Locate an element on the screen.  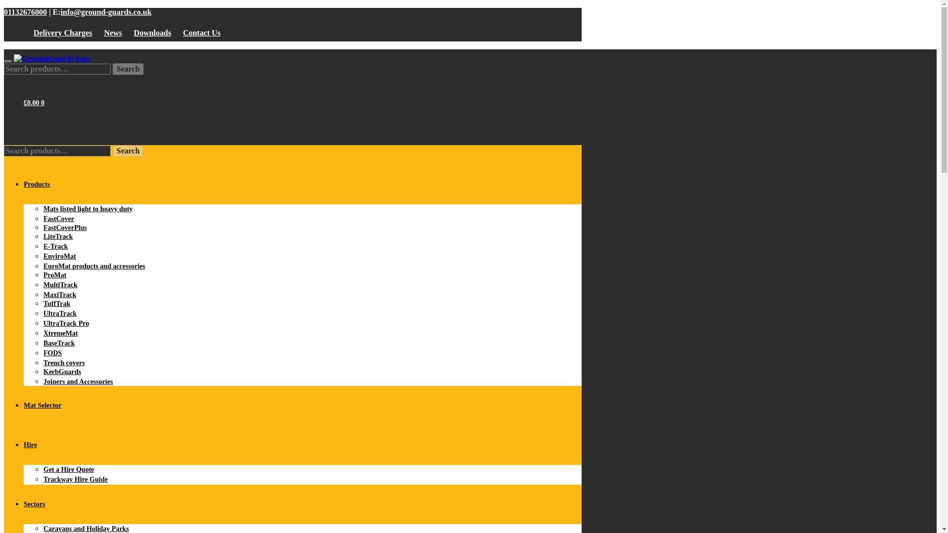
Caravans and Holiday Parks is located at coordinates (86, 528).